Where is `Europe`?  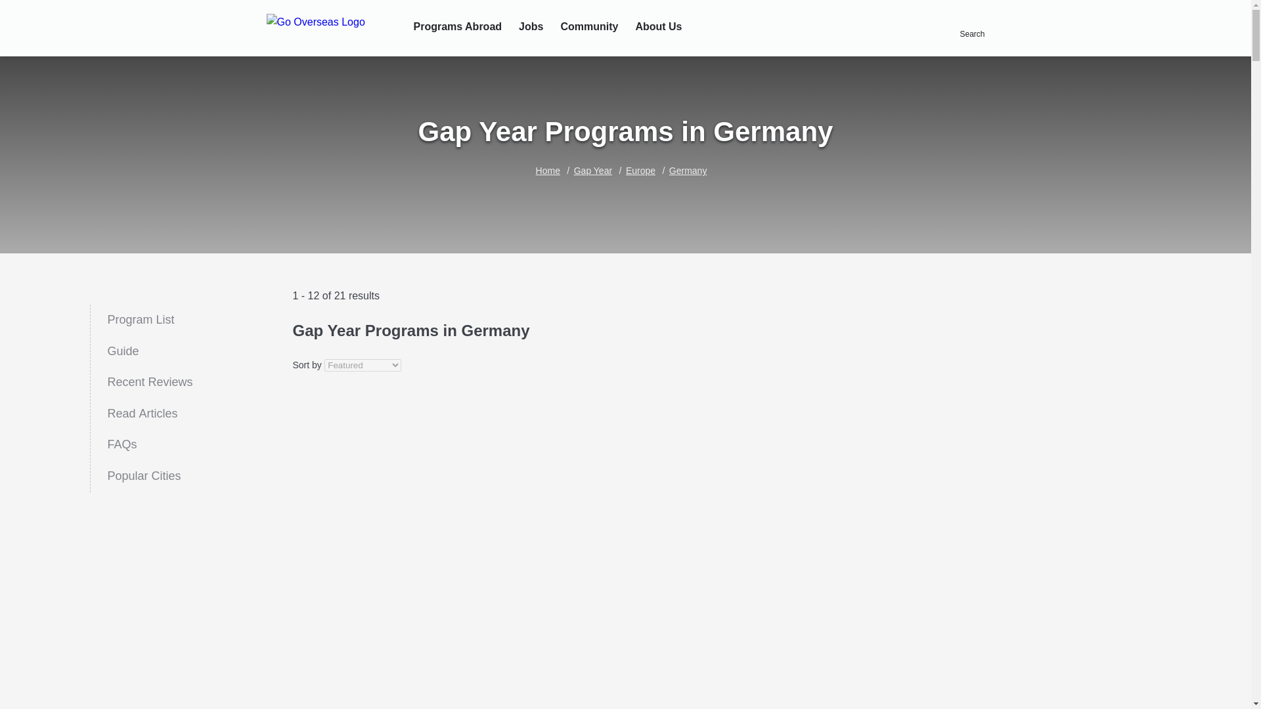 Europe is located at coordinates (688, 170).